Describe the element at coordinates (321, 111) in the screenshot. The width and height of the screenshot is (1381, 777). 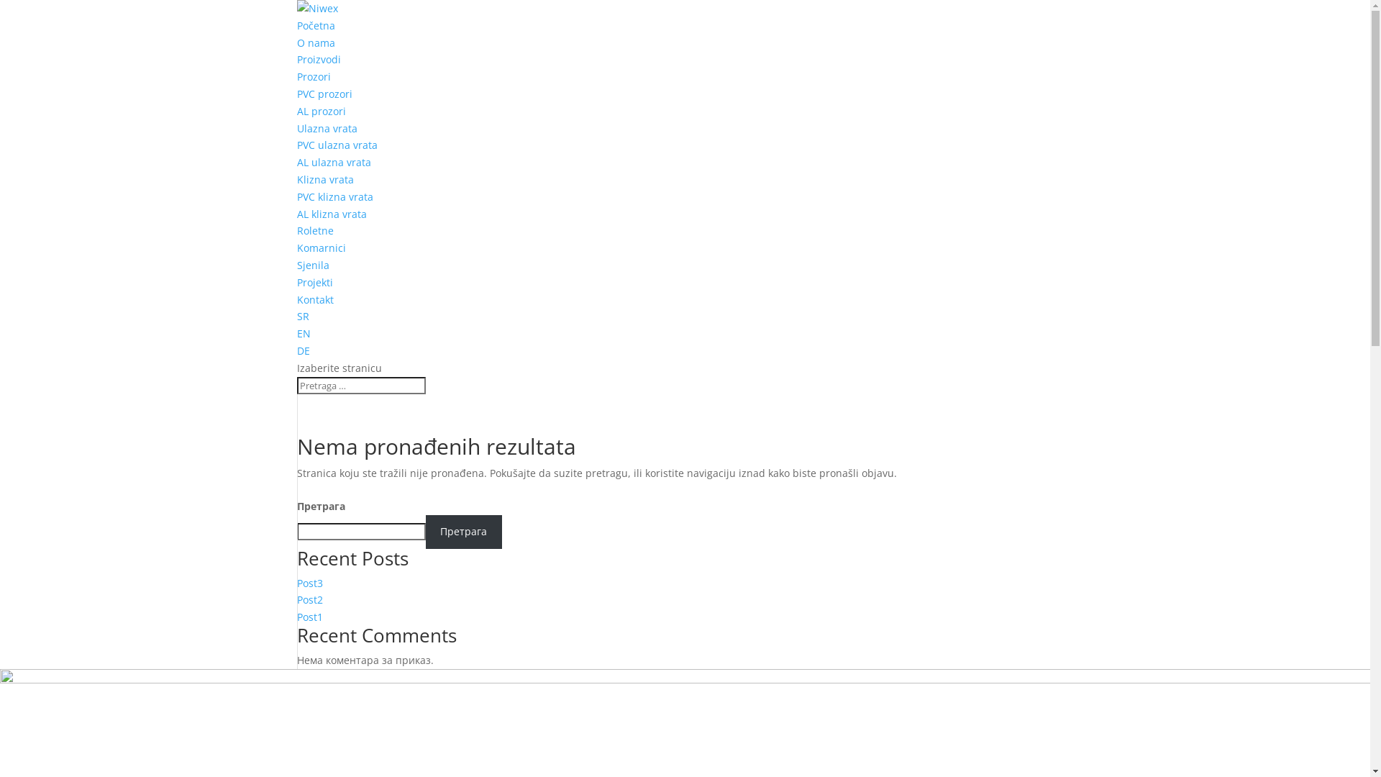
I see `AL prozori` at that location.